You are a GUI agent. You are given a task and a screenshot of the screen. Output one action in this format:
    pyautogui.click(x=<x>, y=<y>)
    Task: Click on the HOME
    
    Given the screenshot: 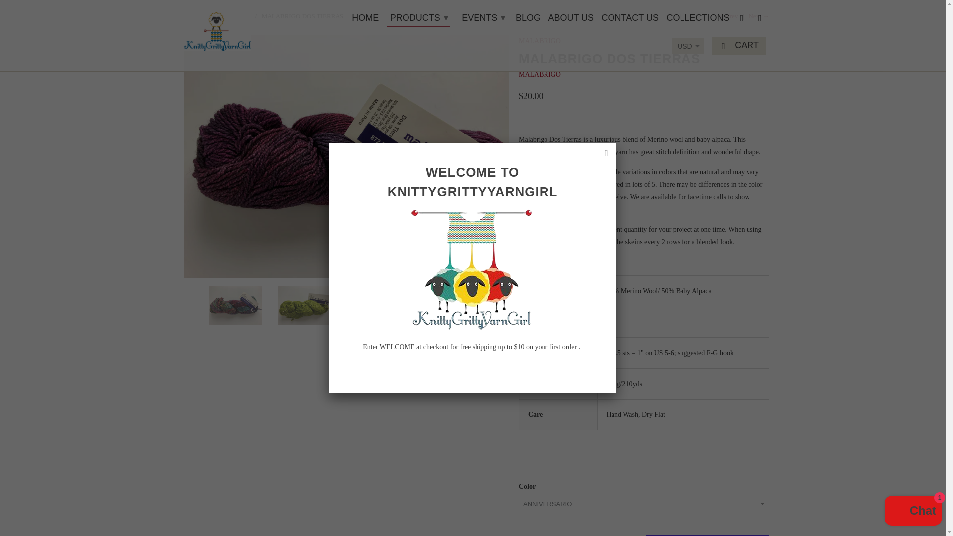 What is the action you would take?
    pyautogui.click(x=365, y=20)
    